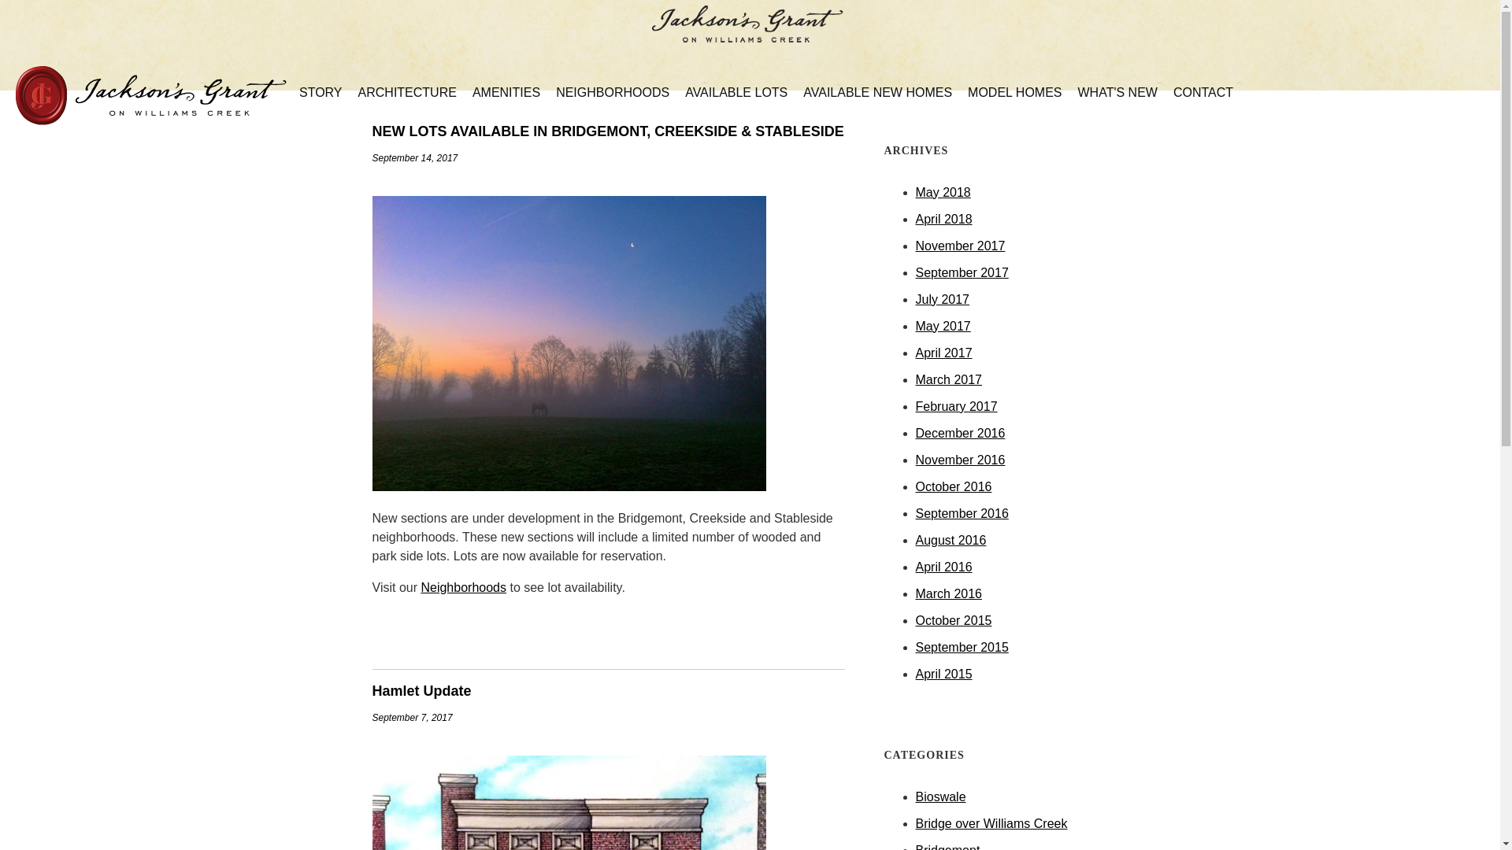 The width and height of the screenshot is (1512, 850). What do you see at coordinates (961, 513) in the screenshot?
I see `September 2016` at bounding box center [961, 513].